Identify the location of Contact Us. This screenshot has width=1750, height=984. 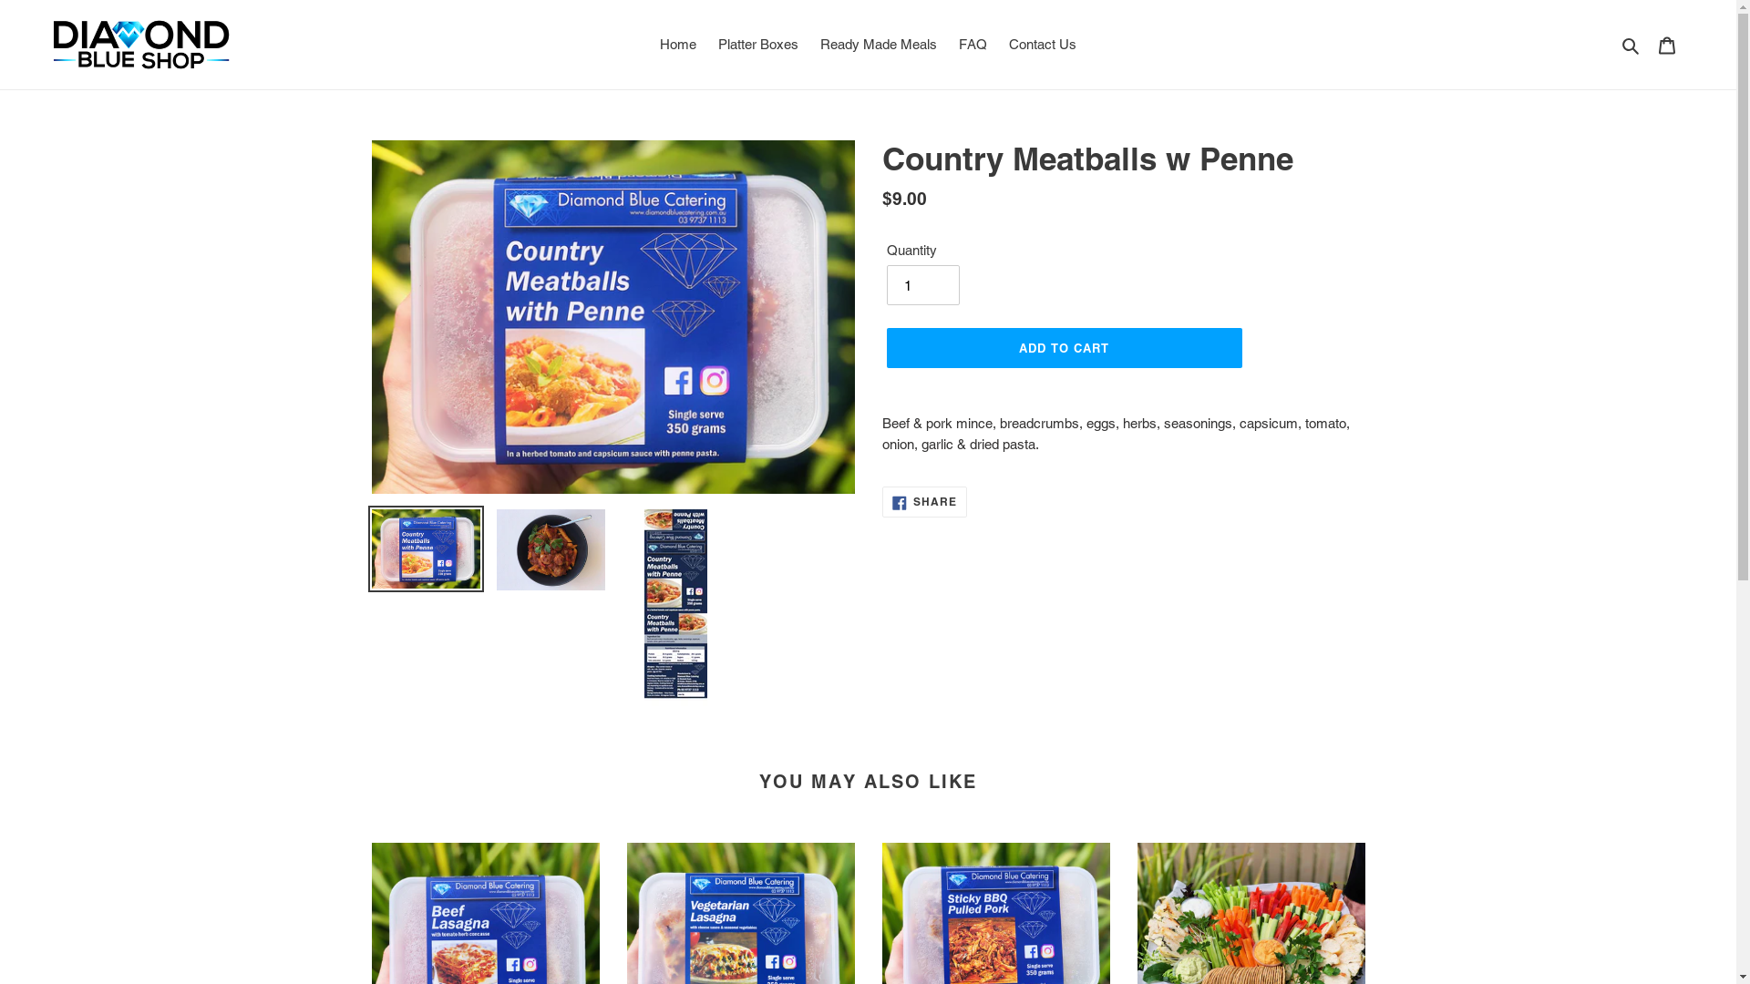
(1043, 46).